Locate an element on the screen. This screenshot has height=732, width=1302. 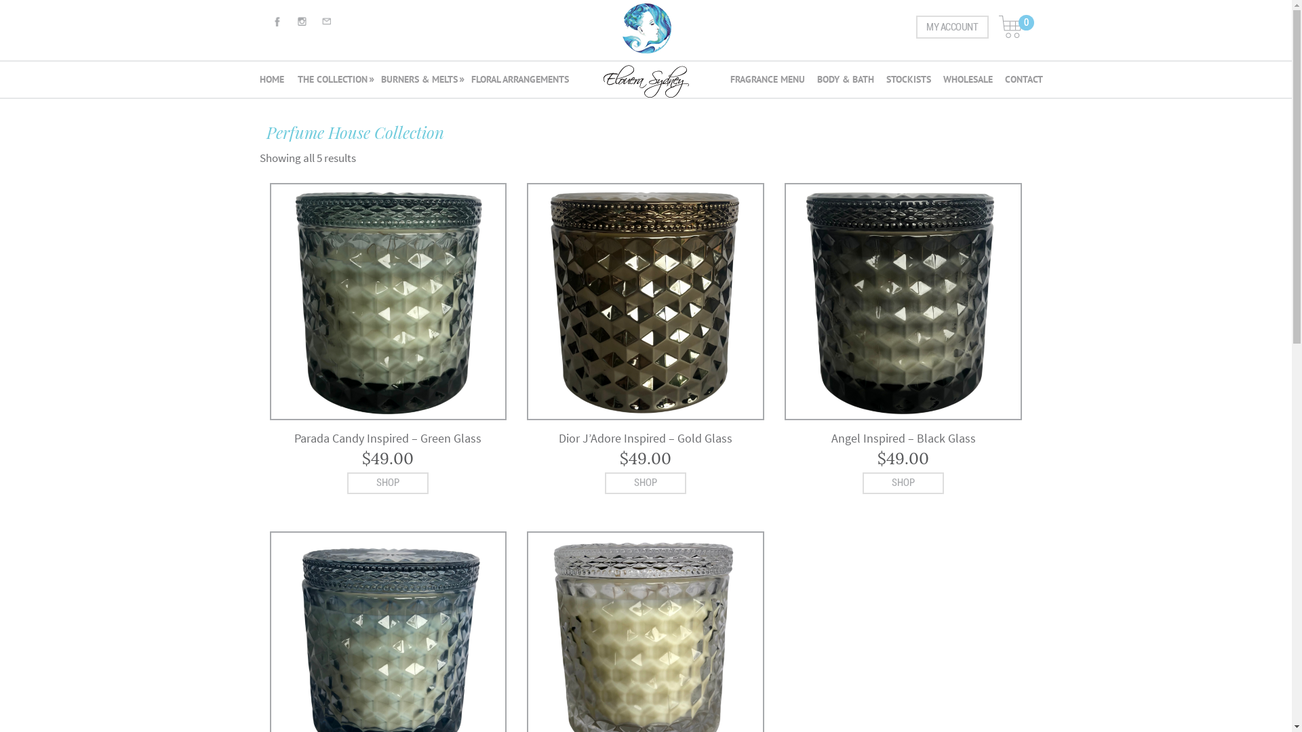
SHOP is located at coordinates (388, 483).